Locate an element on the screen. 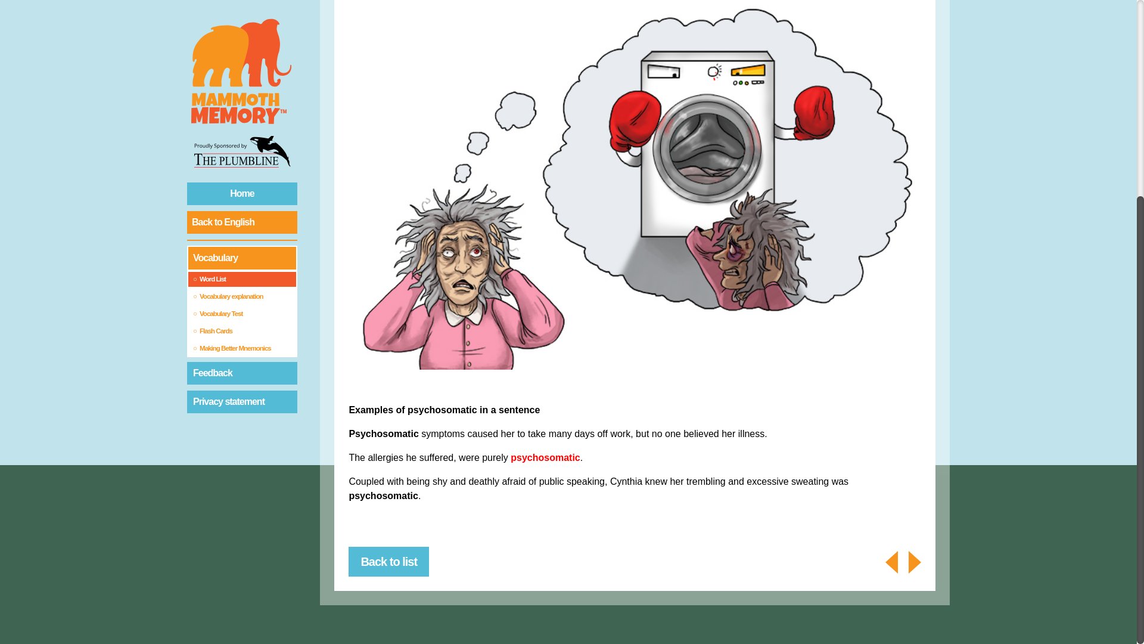 Image resolution: width=1144 pixels, height=644 pixels. Privacy statement is located at coordinates (242, 120).